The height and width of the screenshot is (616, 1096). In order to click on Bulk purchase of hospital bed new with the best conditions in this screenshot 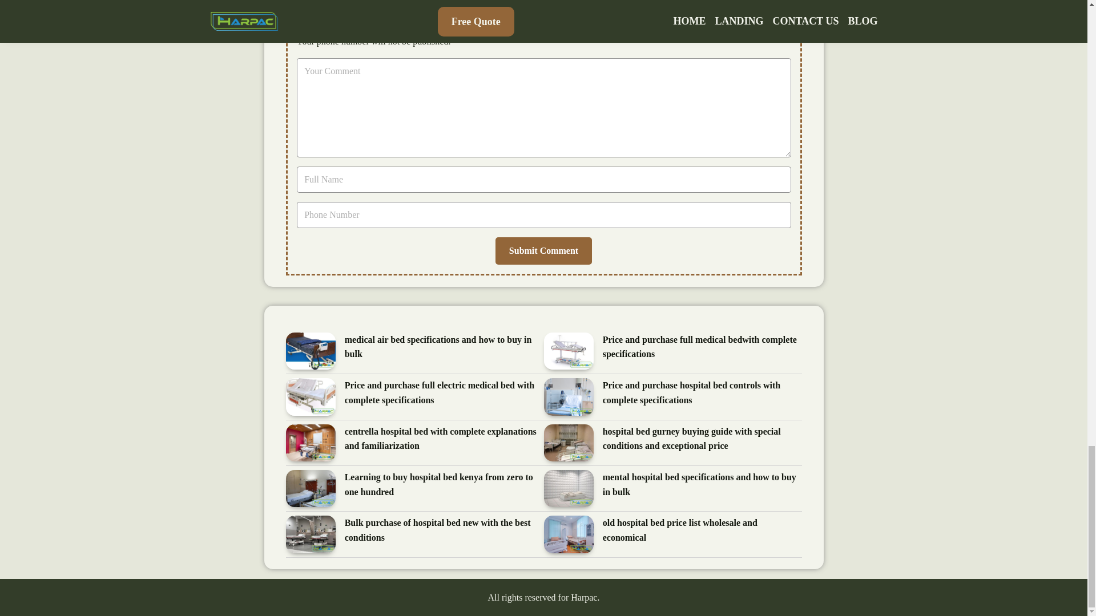, I will do `click(444, 530)`.